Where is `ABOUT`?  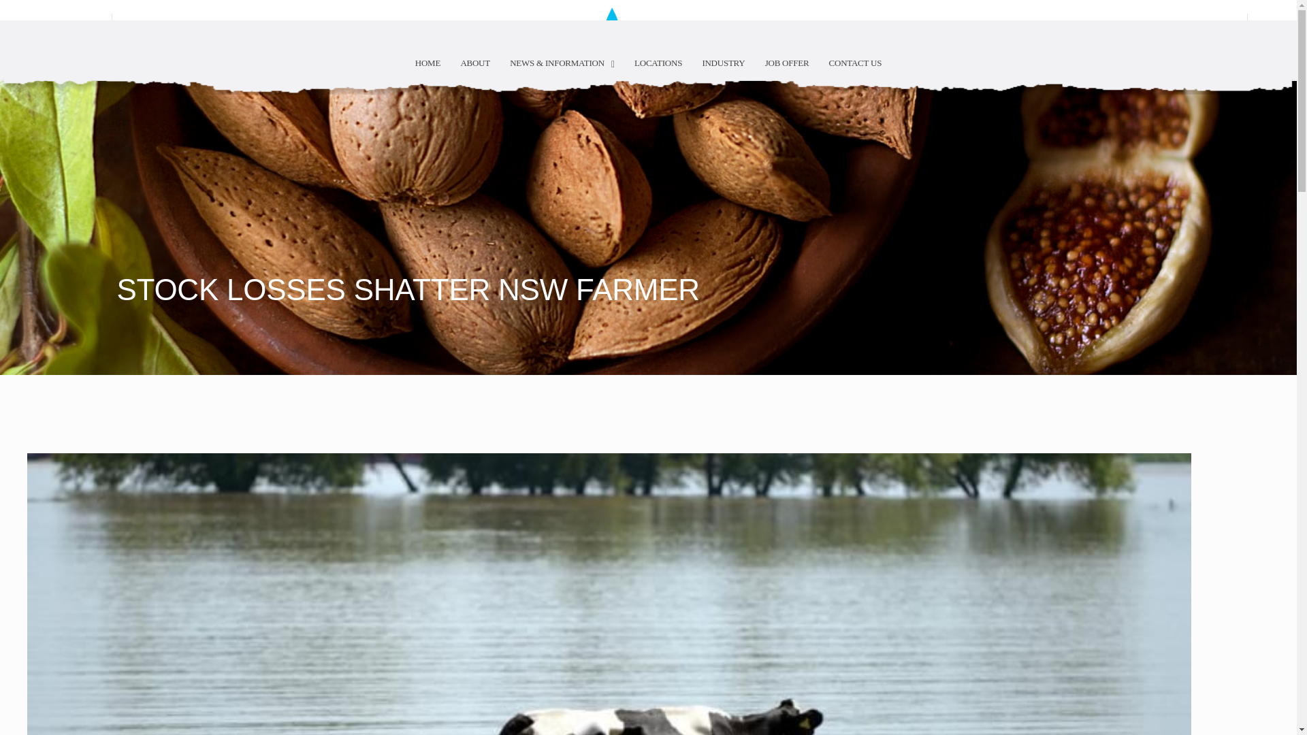 ABOUT is located at coordinates (475, 63).